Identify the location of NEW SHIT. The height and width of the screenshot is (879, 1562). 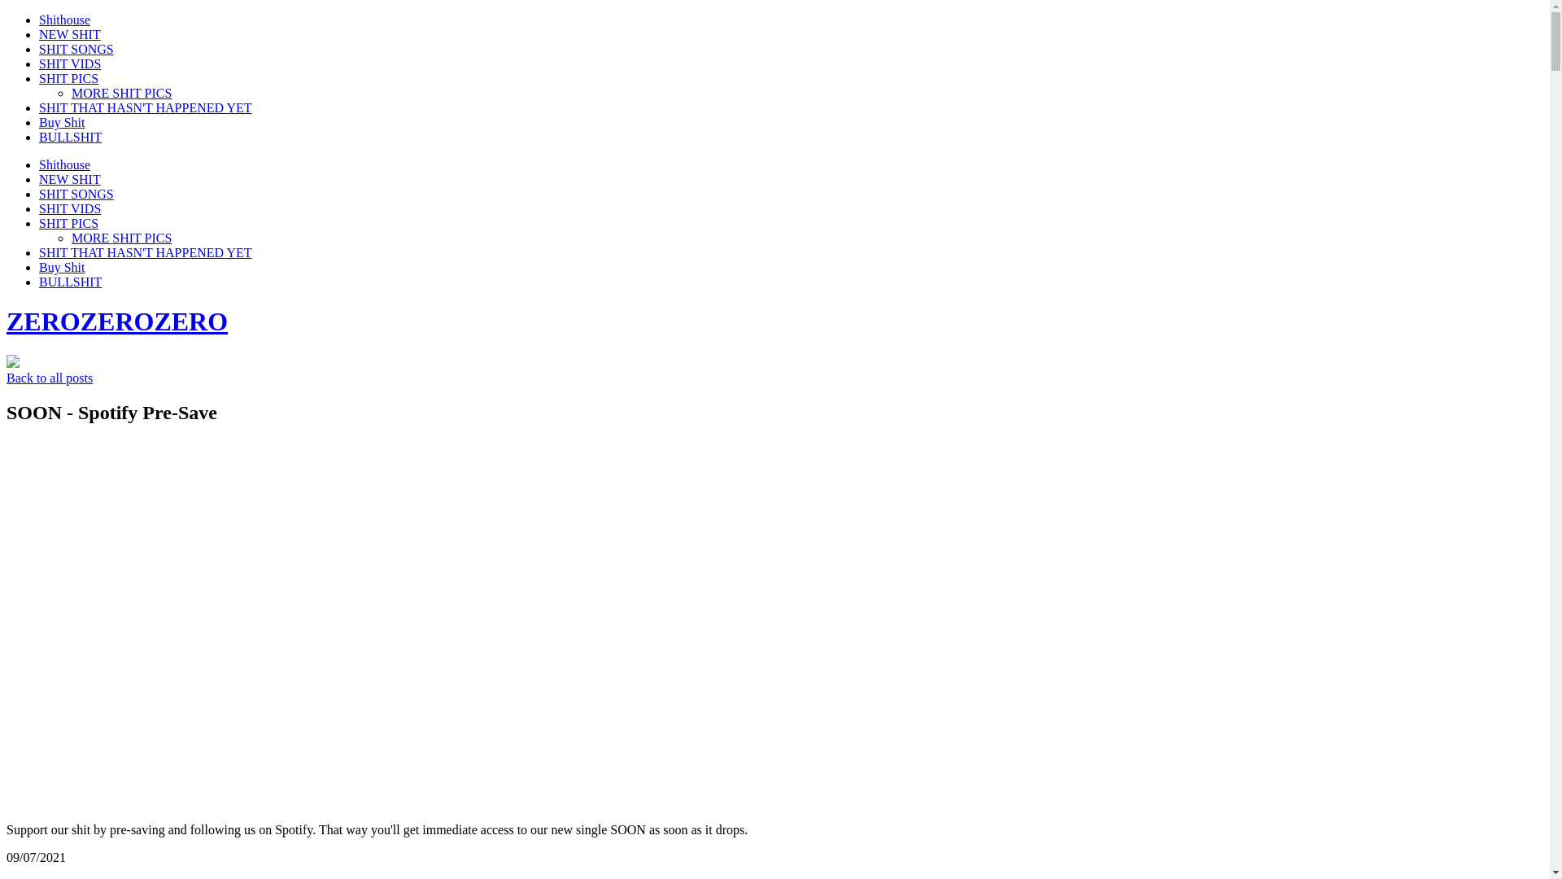
(70, 34).